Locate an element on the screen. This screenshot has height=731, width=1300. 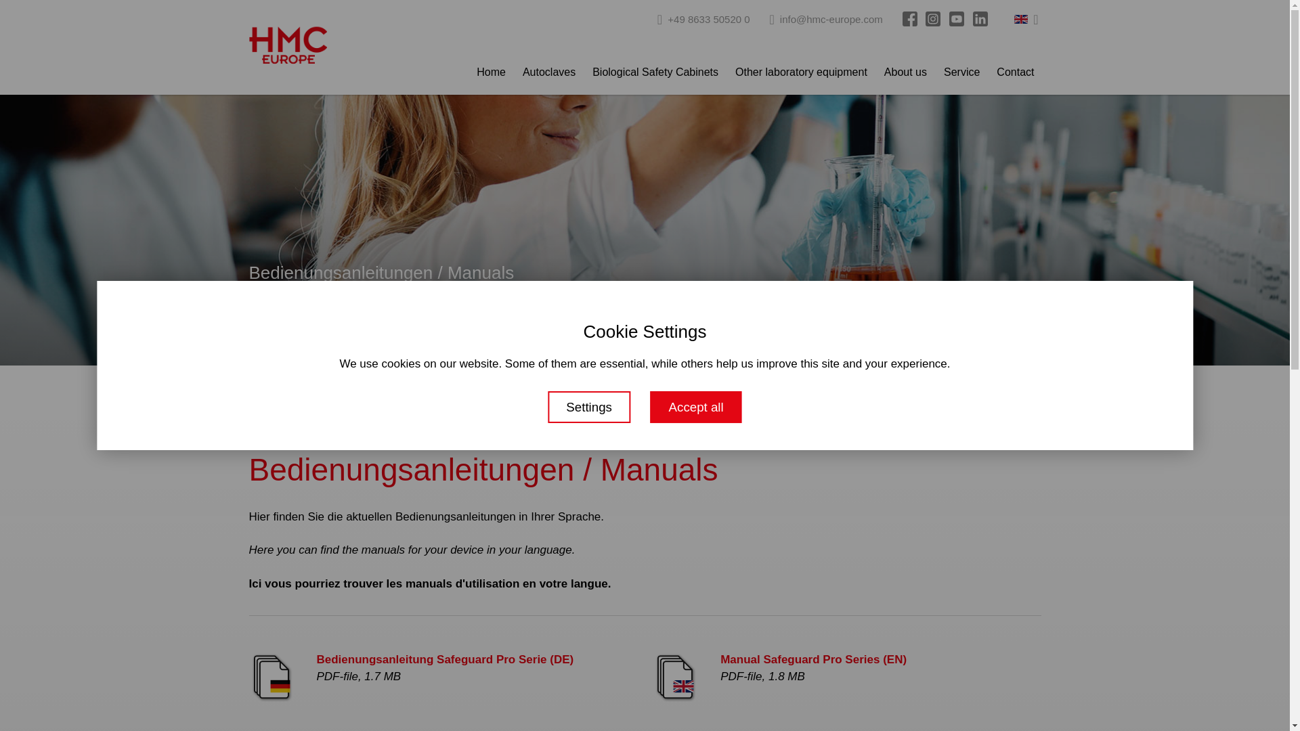
Service is located at coordinates (961, 74).